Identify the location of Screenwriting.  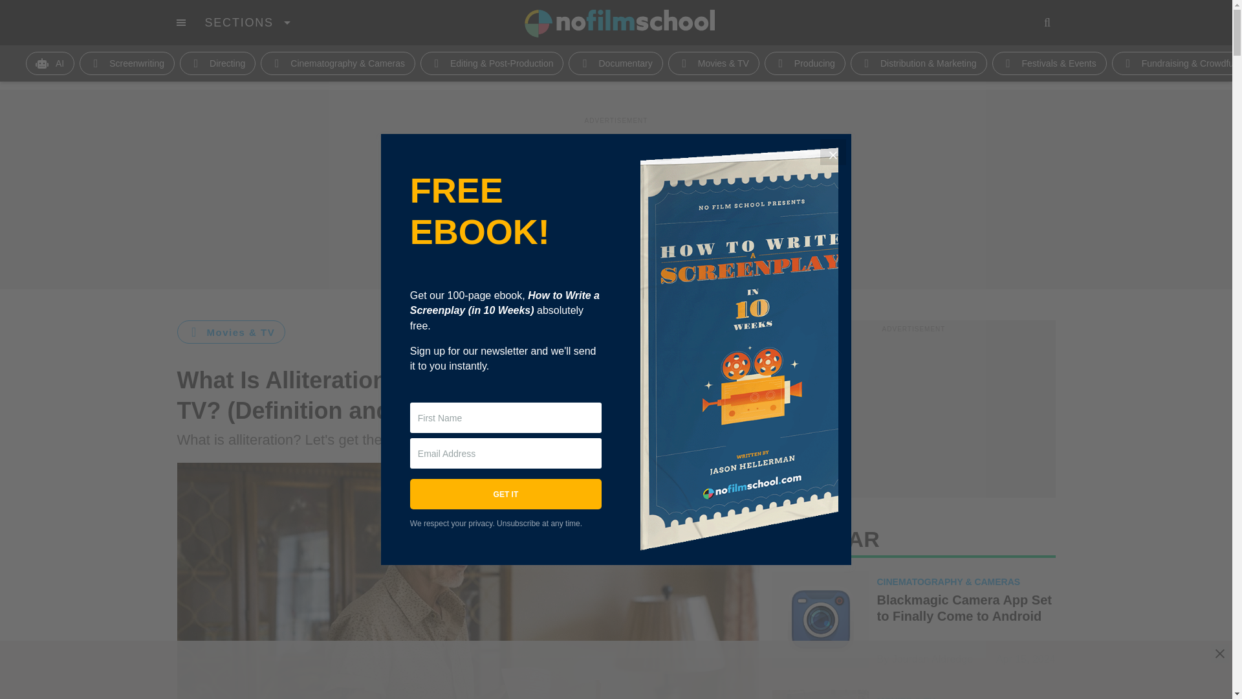
(127, 63).